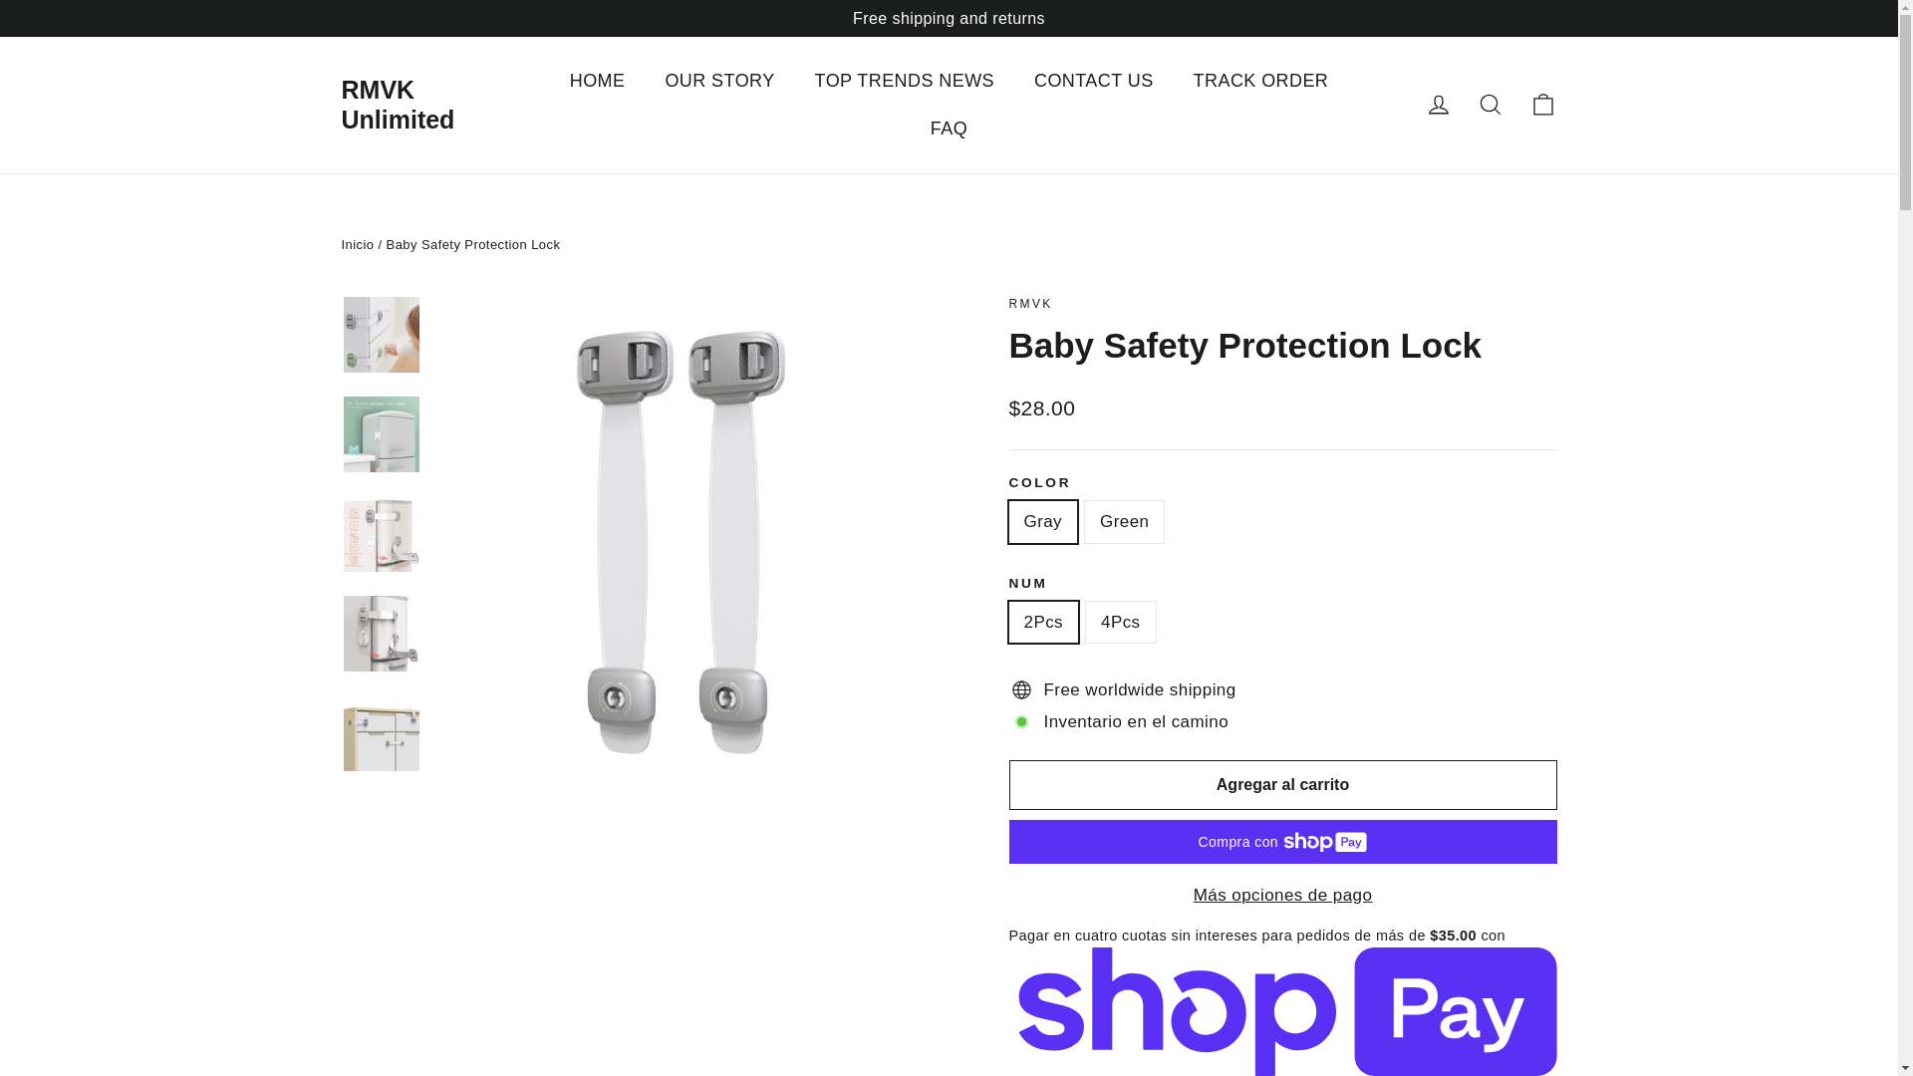 This screenshot has height=1076, width=1913. What do you see at coordinates (1094, 81) in the screenshot?
I see `RMVK` at bounding box center [1094, 81].